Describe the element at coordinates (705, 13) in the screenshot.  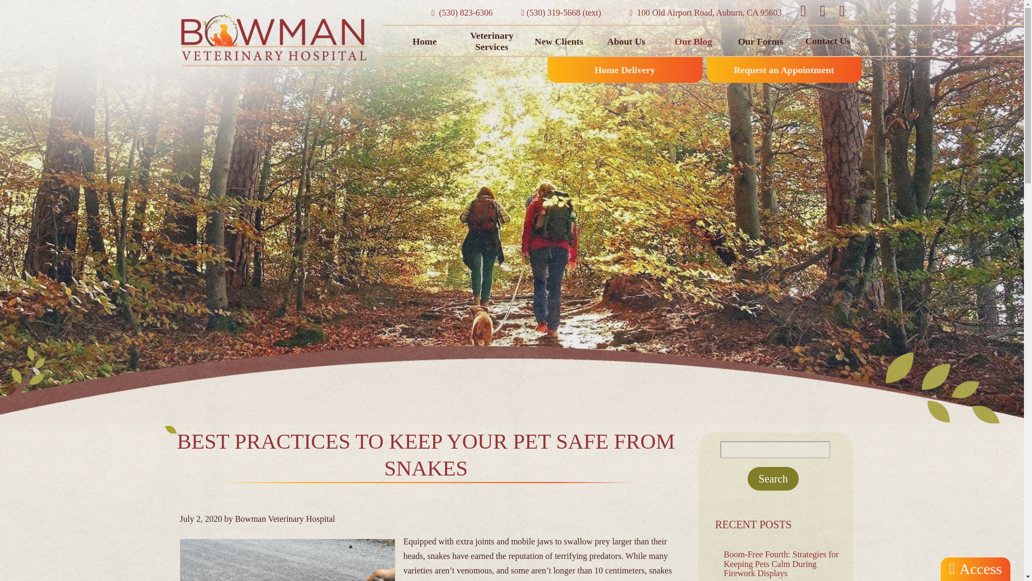
I see `New Clients` at that location.